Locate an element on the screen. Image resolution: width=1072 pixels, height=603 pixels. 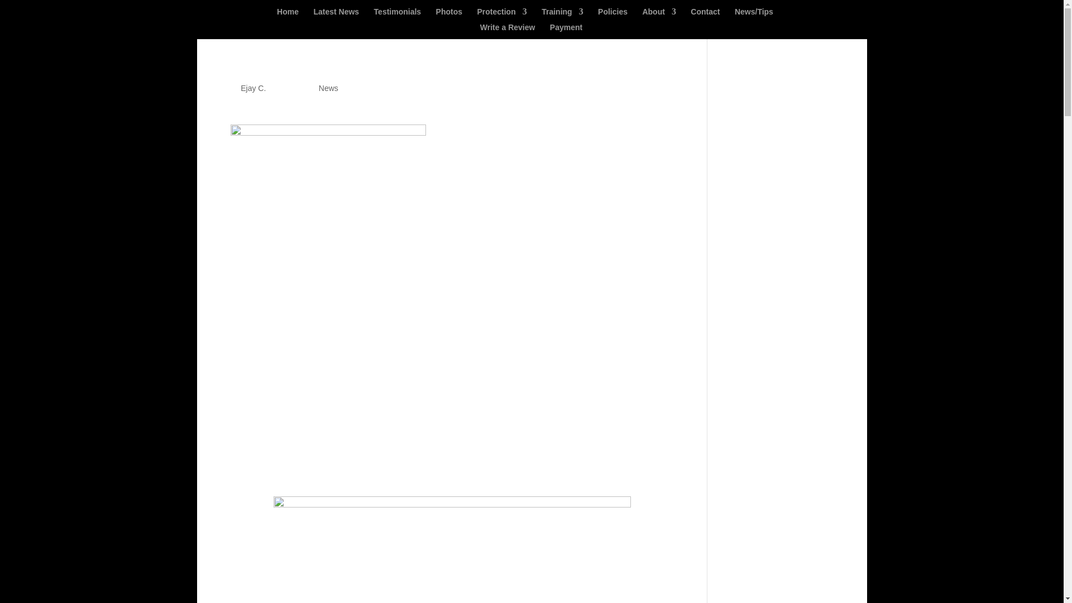
Write a Review is located at coordinates (508, 31).